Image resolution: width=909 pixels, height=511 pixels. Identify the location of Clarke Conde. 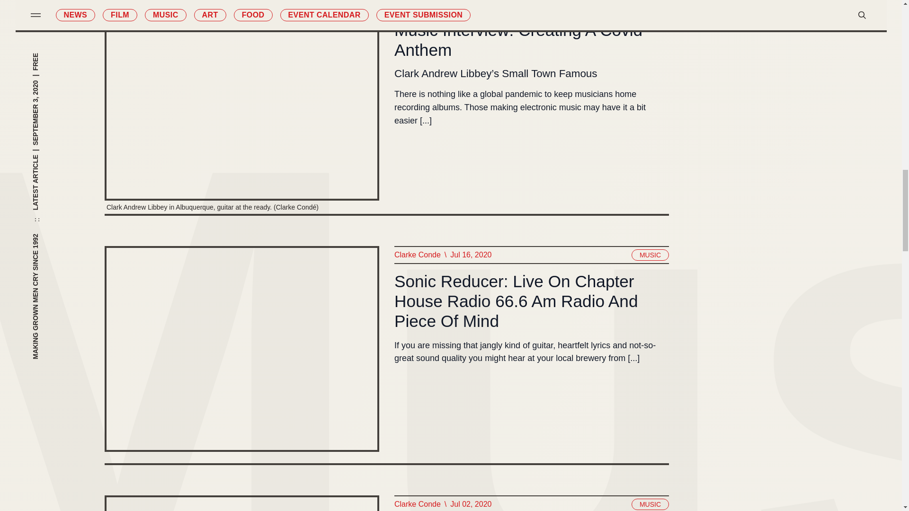
(417, 255).